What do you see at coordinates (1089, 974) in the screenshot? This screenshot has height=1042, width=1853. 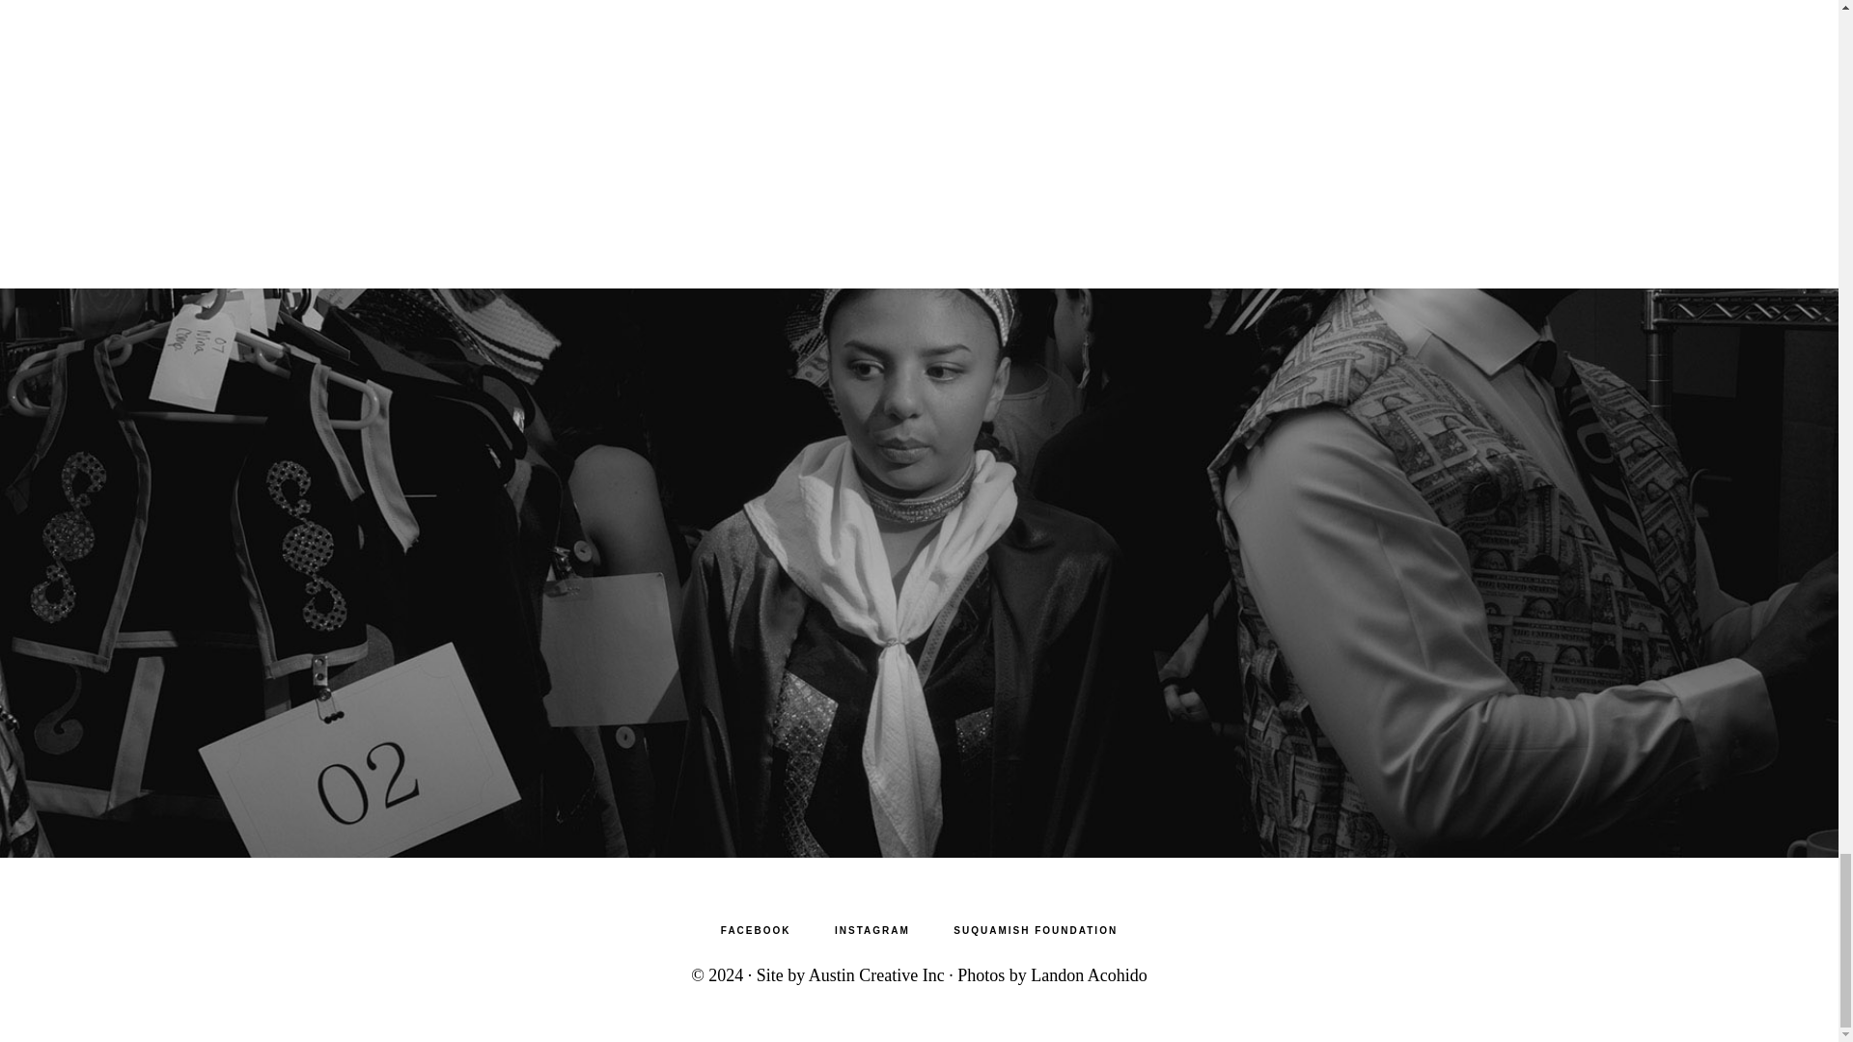 I see `Landon Acohido` at bounding box center [1089, 974].